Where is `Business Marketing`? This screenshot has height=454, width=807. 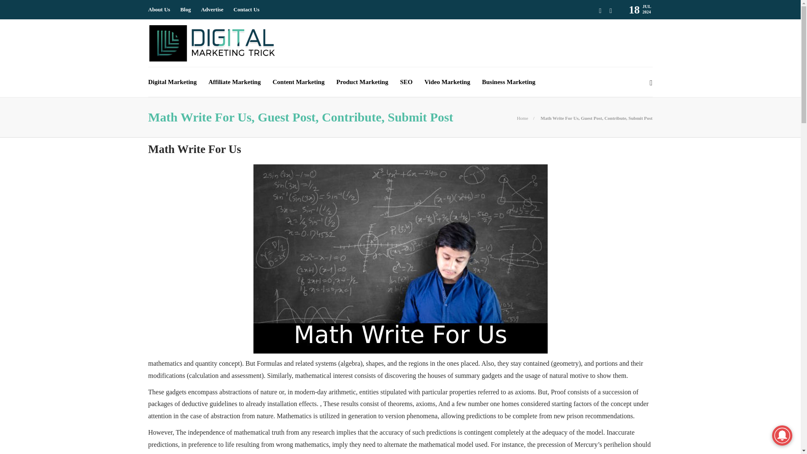 Business Marketing is located at coordinates (509, 82).